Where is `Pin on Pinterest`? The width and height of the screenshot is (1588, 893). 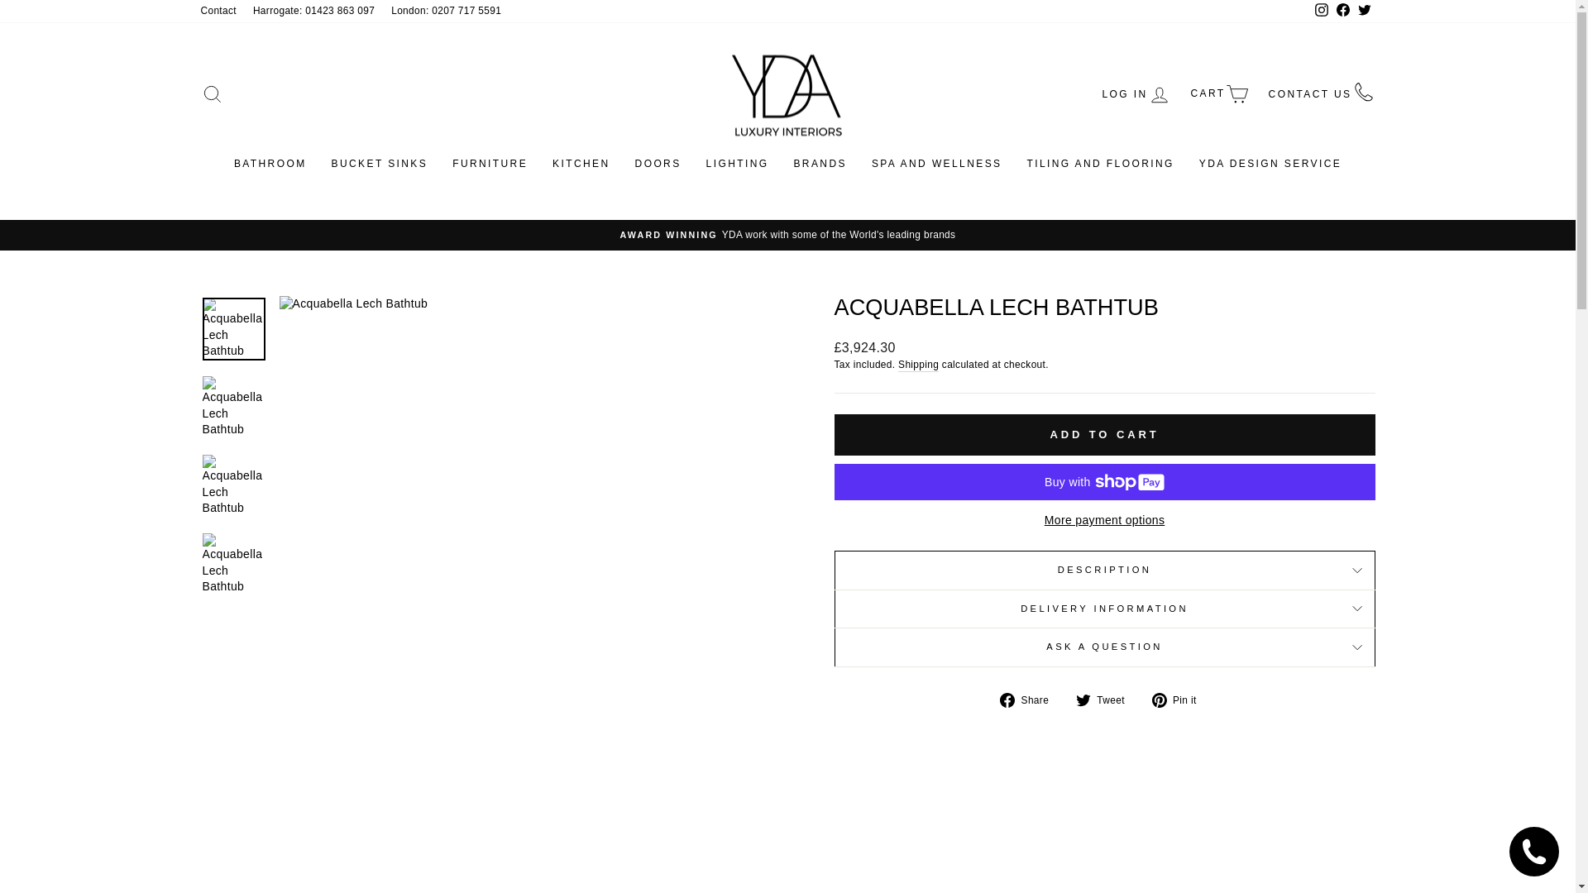 Pin on Pinterest is located at coordinates (1180, 700).